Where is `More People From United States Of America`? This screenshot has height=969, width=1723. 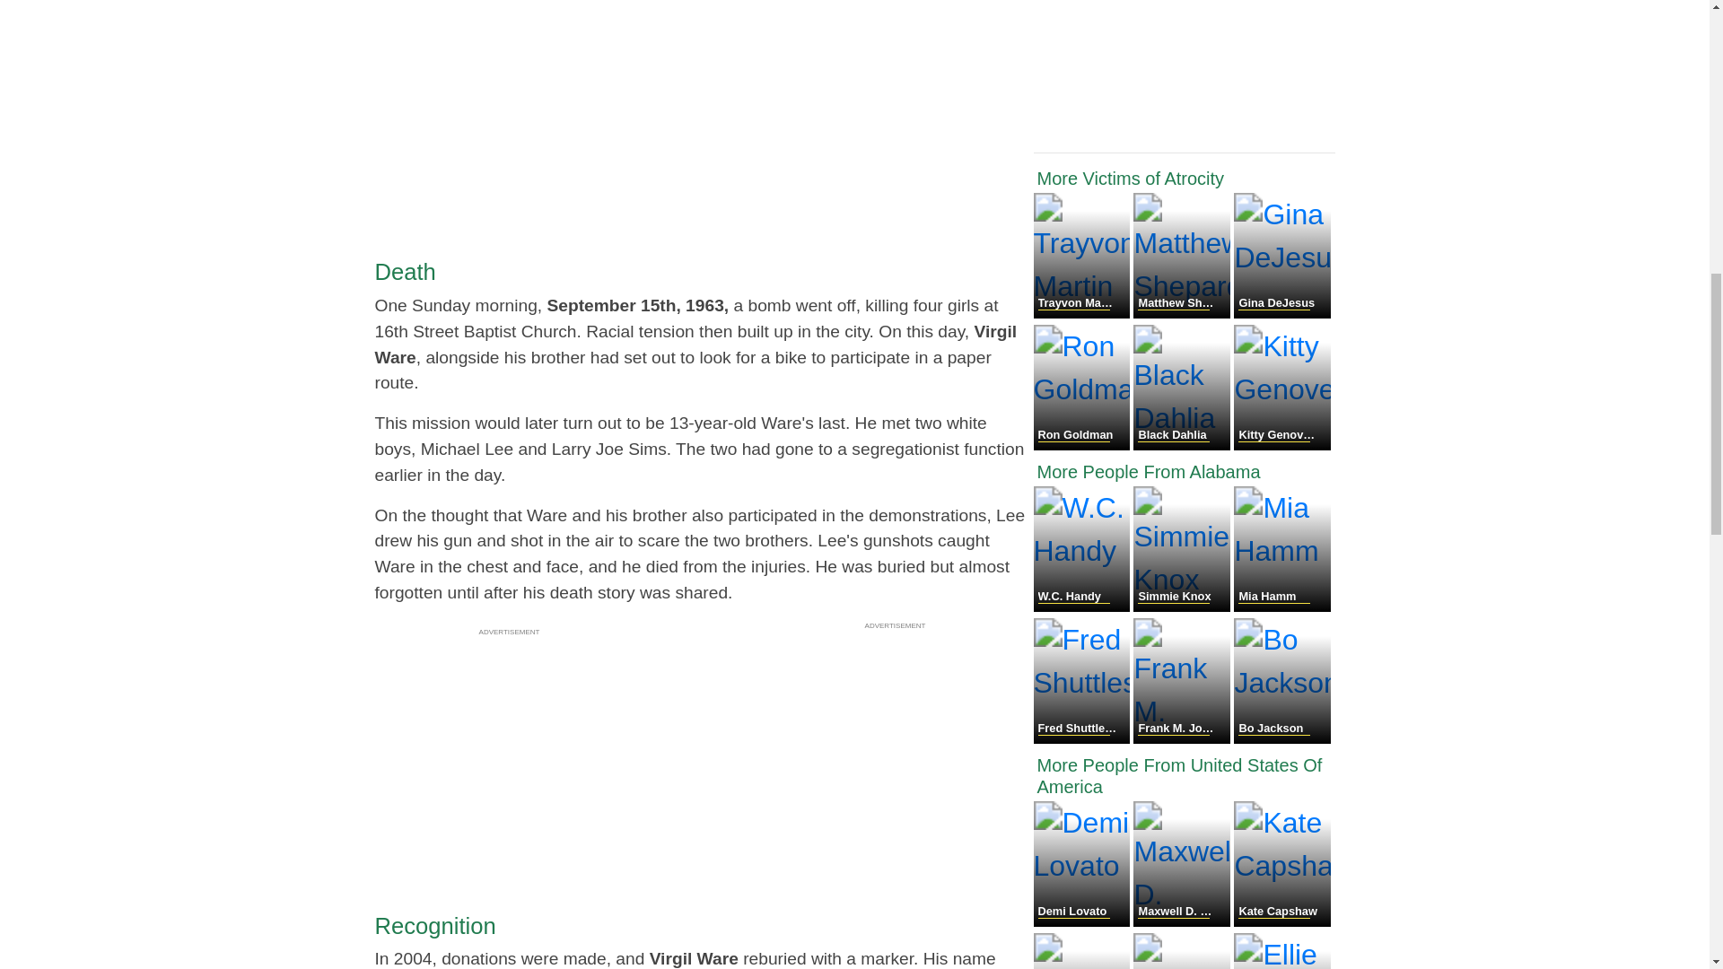
More People From United States Of America is located at coordinates (1185, 775).